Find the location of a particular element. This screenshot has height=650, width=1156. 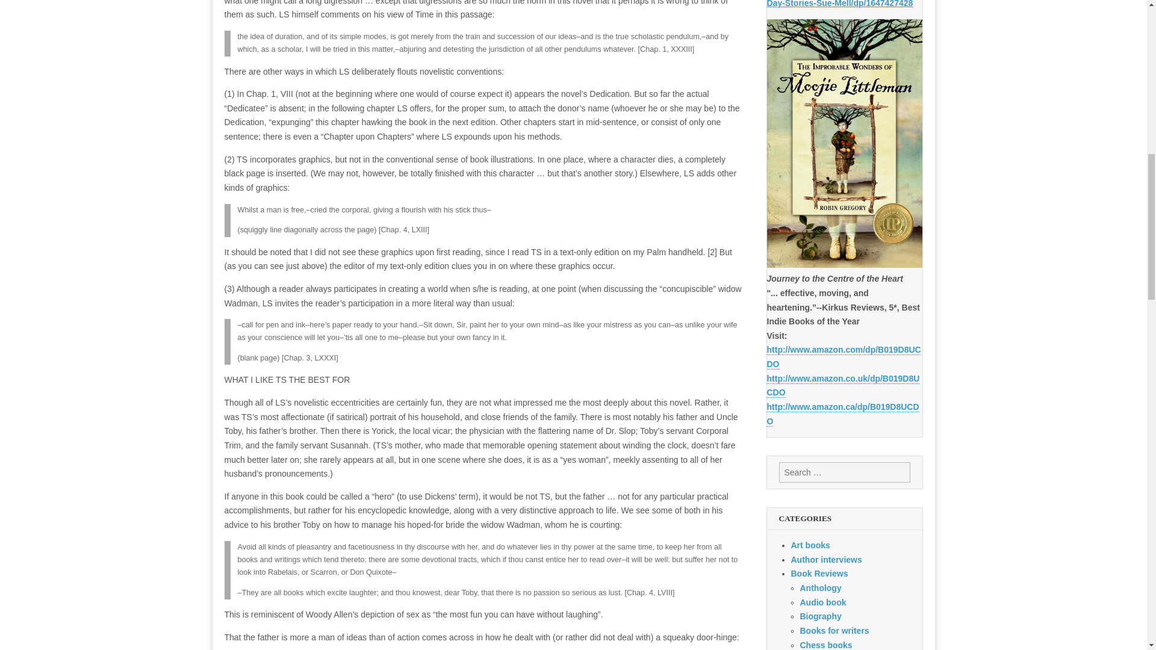

Audio book is located at coordinates (822, 602).